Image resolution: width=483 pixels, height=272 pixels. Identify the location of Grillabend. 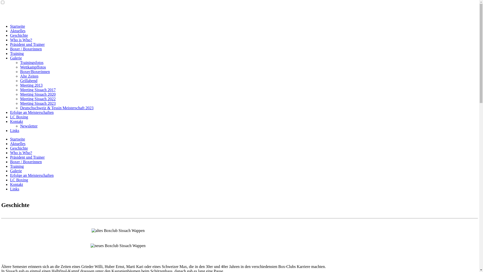
(29, 81).